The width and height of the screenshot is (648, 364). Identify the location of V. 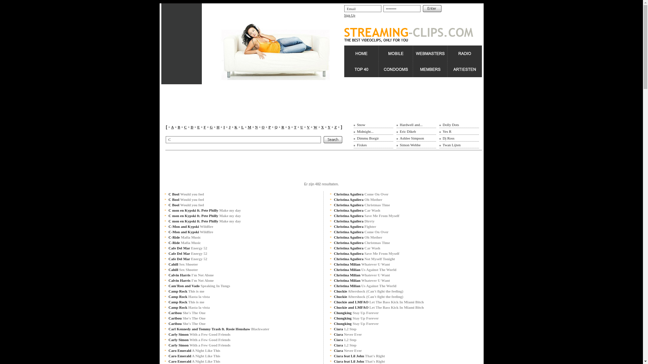
(308, 127).